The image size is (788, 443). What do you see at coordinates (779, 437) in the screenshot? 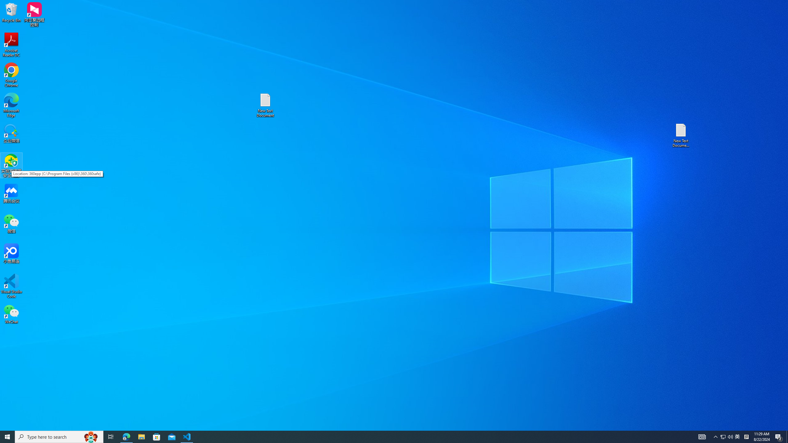
I see `Google Chrome` at bounding box center [779, 437].